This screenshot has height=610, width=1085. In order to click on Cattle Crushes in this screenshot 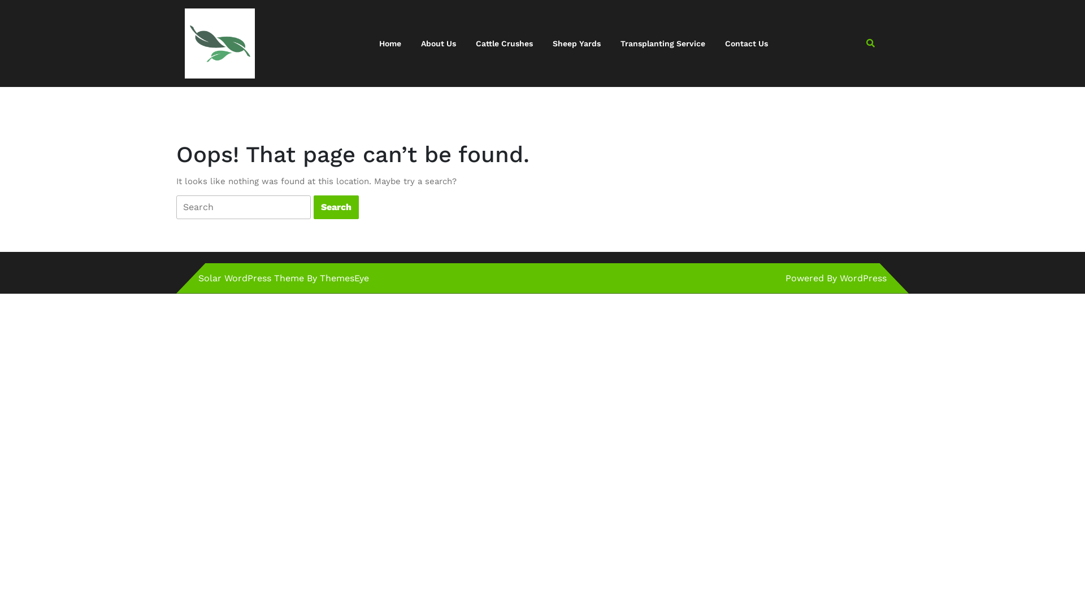, I will do `click(504, 44)`.